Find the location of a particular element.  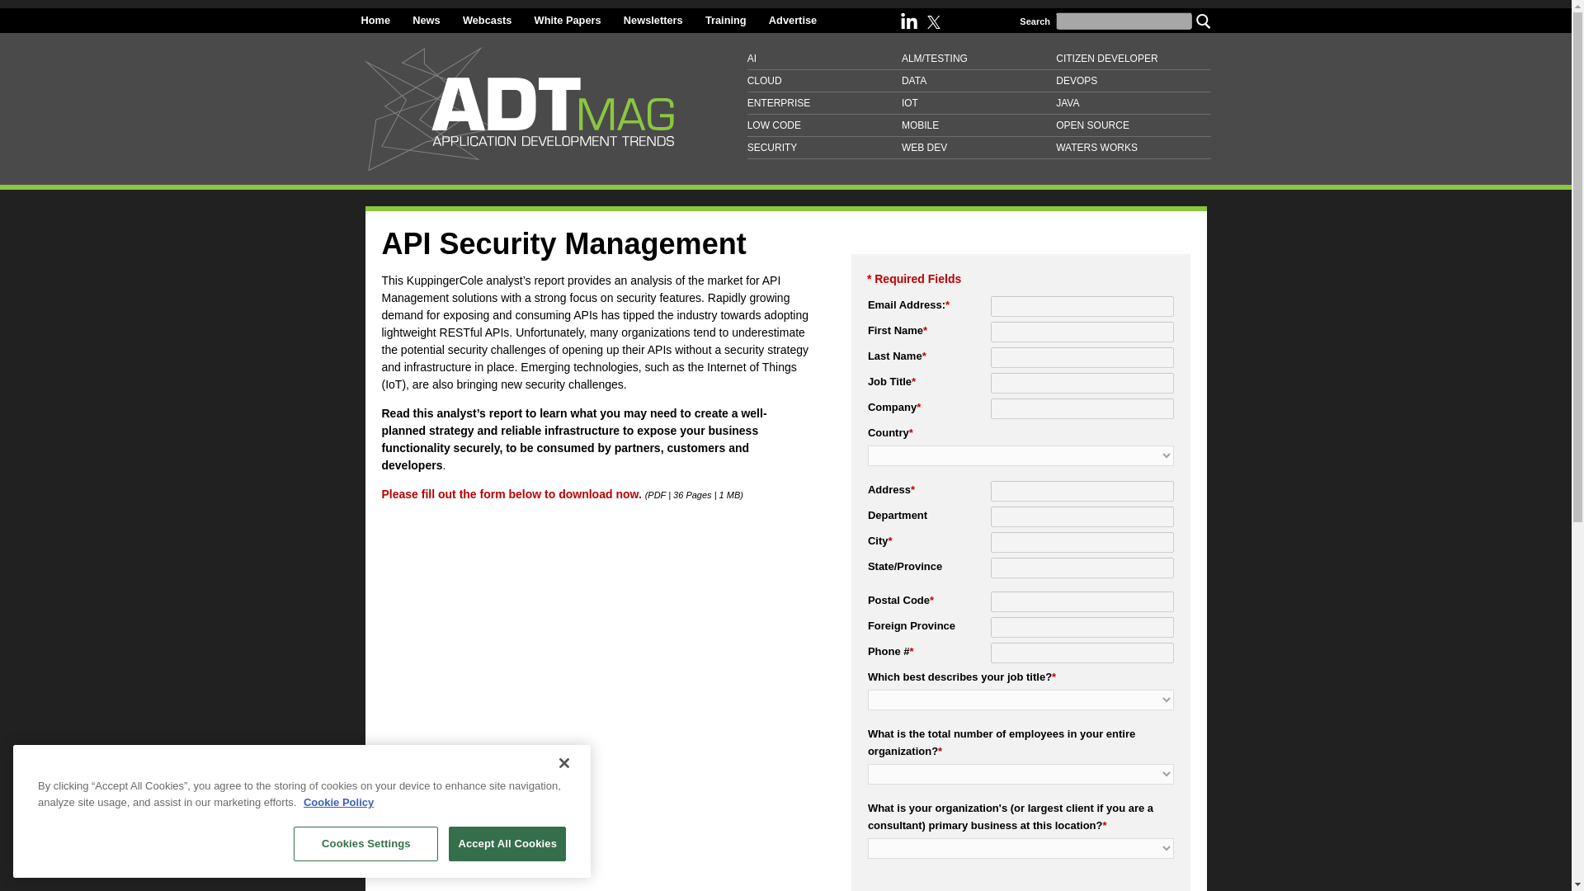

IOT is located at coordinates (978, 104).